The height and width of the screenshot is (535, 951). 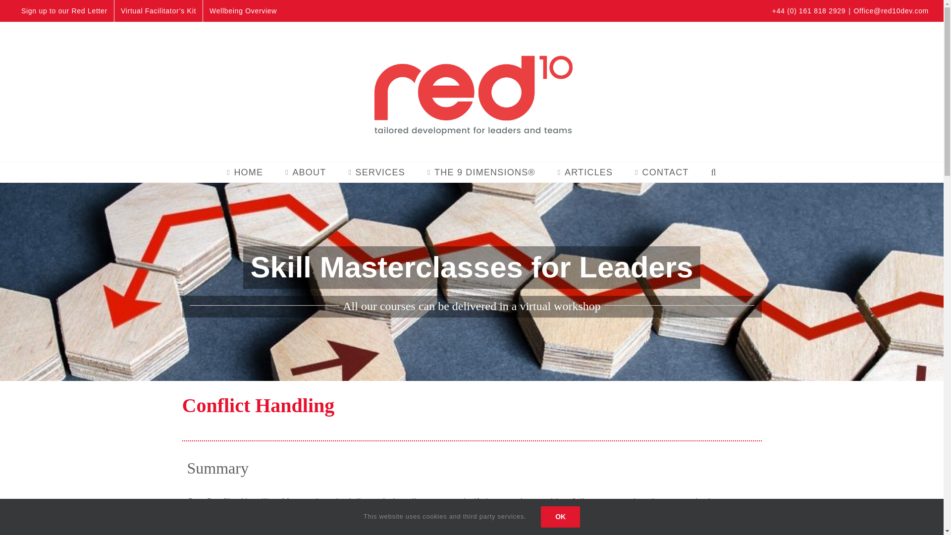 I want to click on Sign up to our Red Letter, so click(x=64, y=11).